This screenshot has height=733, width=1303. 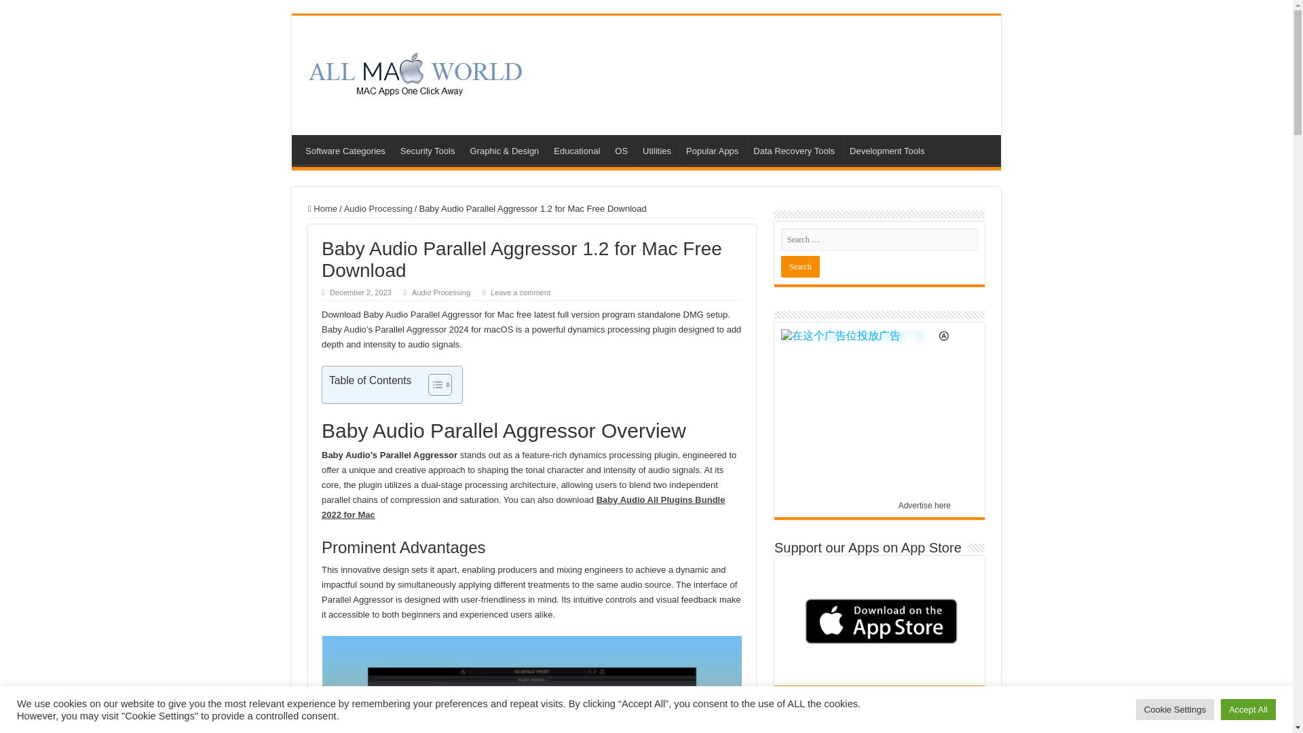 What do you see at coordinates (414, 72) in the screenshot?
I see `AllMacWorld` at bounding box center [414, 72].